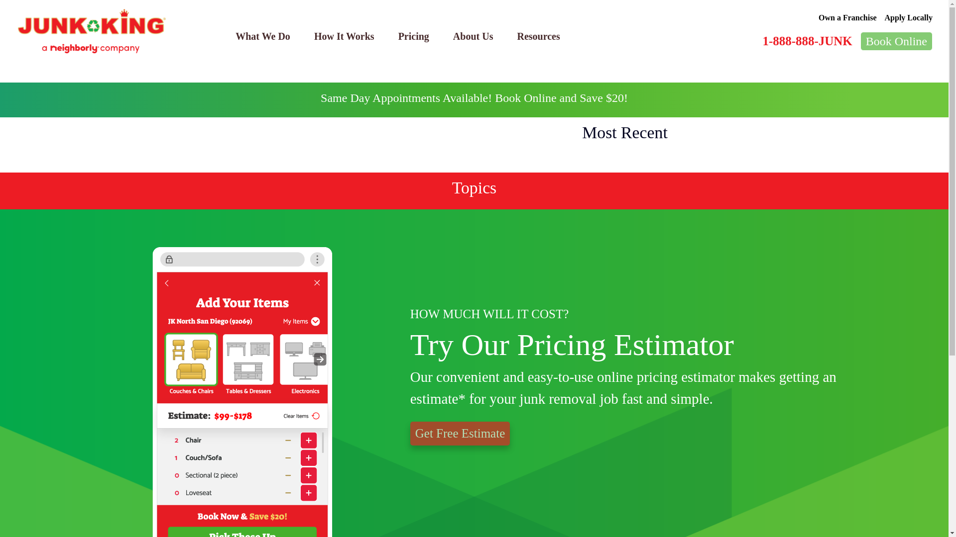  What do you see at coordinates (277, 145) in the screenshot?
I see `Blog Content Section` at bounding box center [277, 145].